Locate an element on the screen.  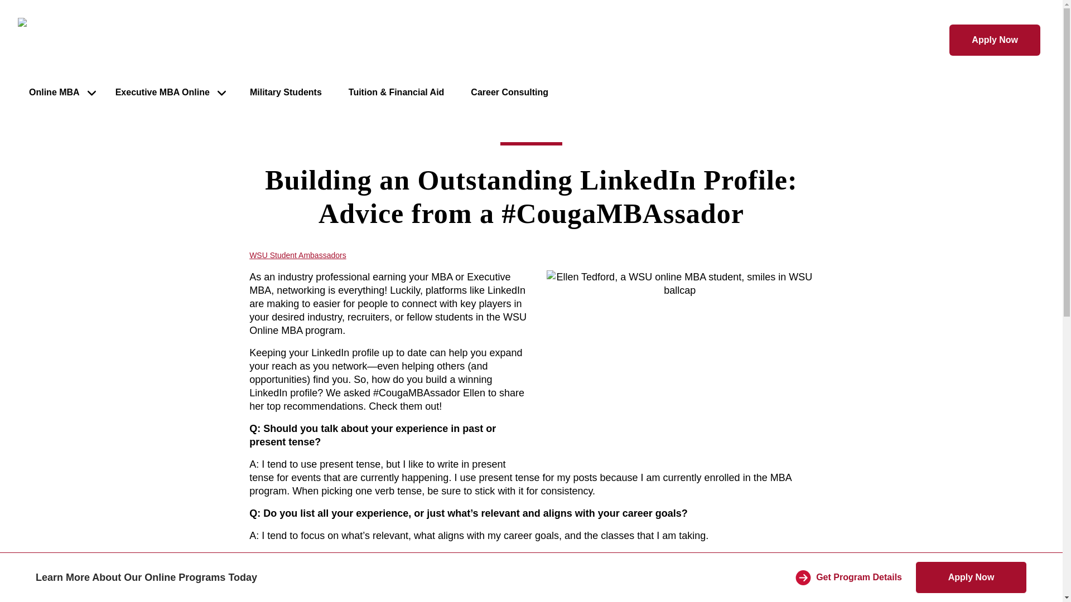
Military Students is located at coordinates (286, 93).